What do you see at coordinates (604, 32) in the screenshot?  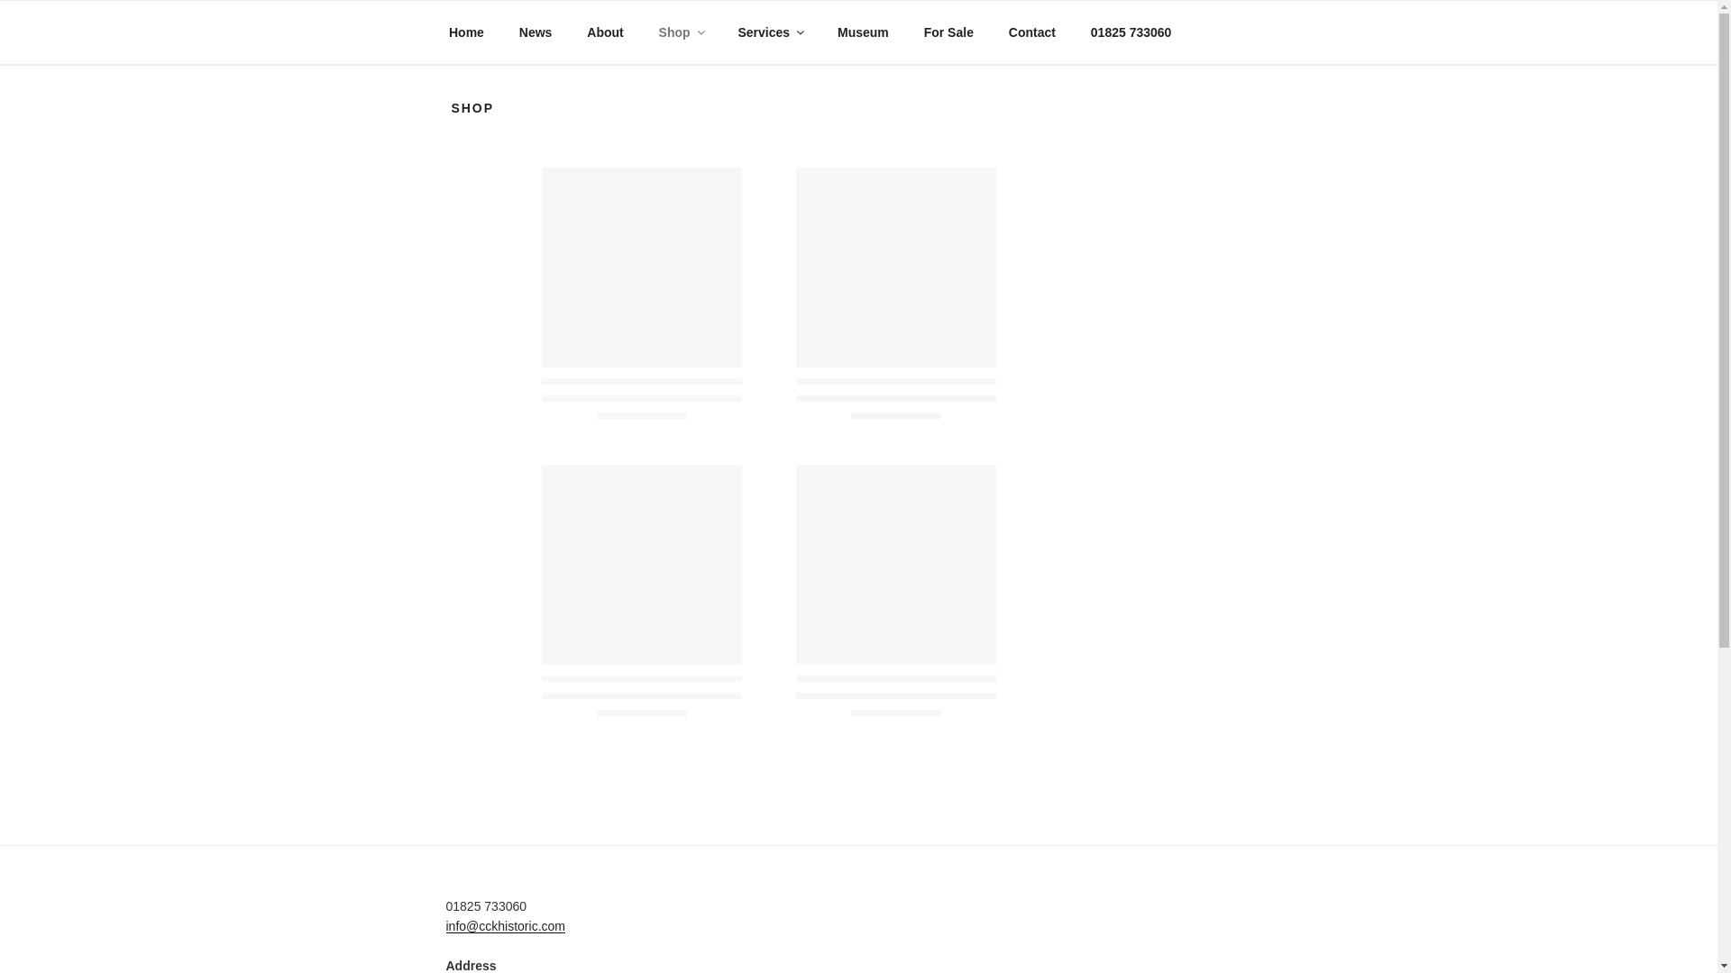 I see `About CCK Historic` at bounding box center [604, 32].